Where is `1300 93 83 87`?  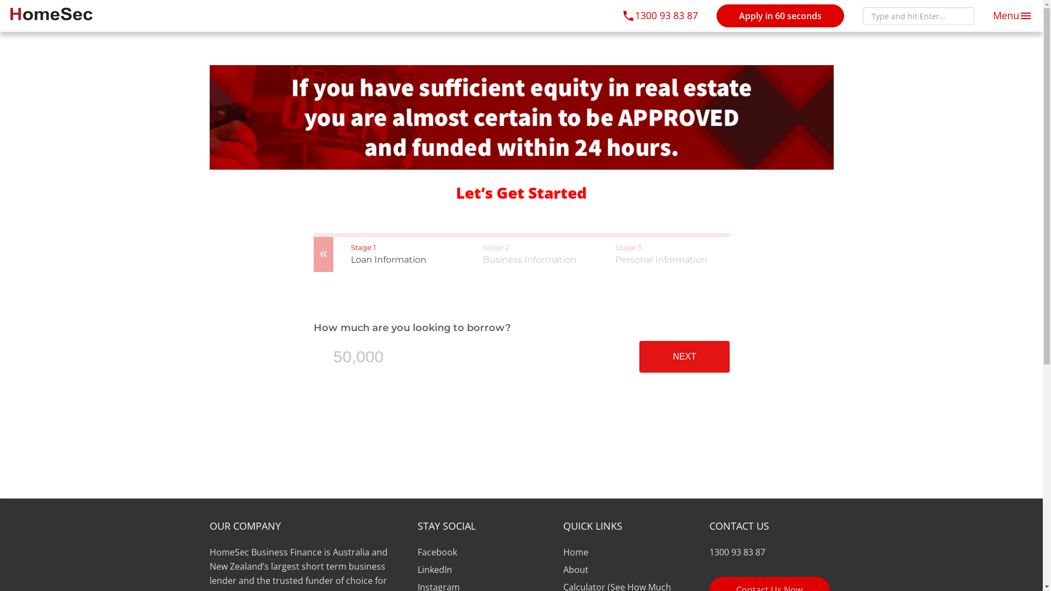
1300 93 83 87 is located at coordinates (660, 15).